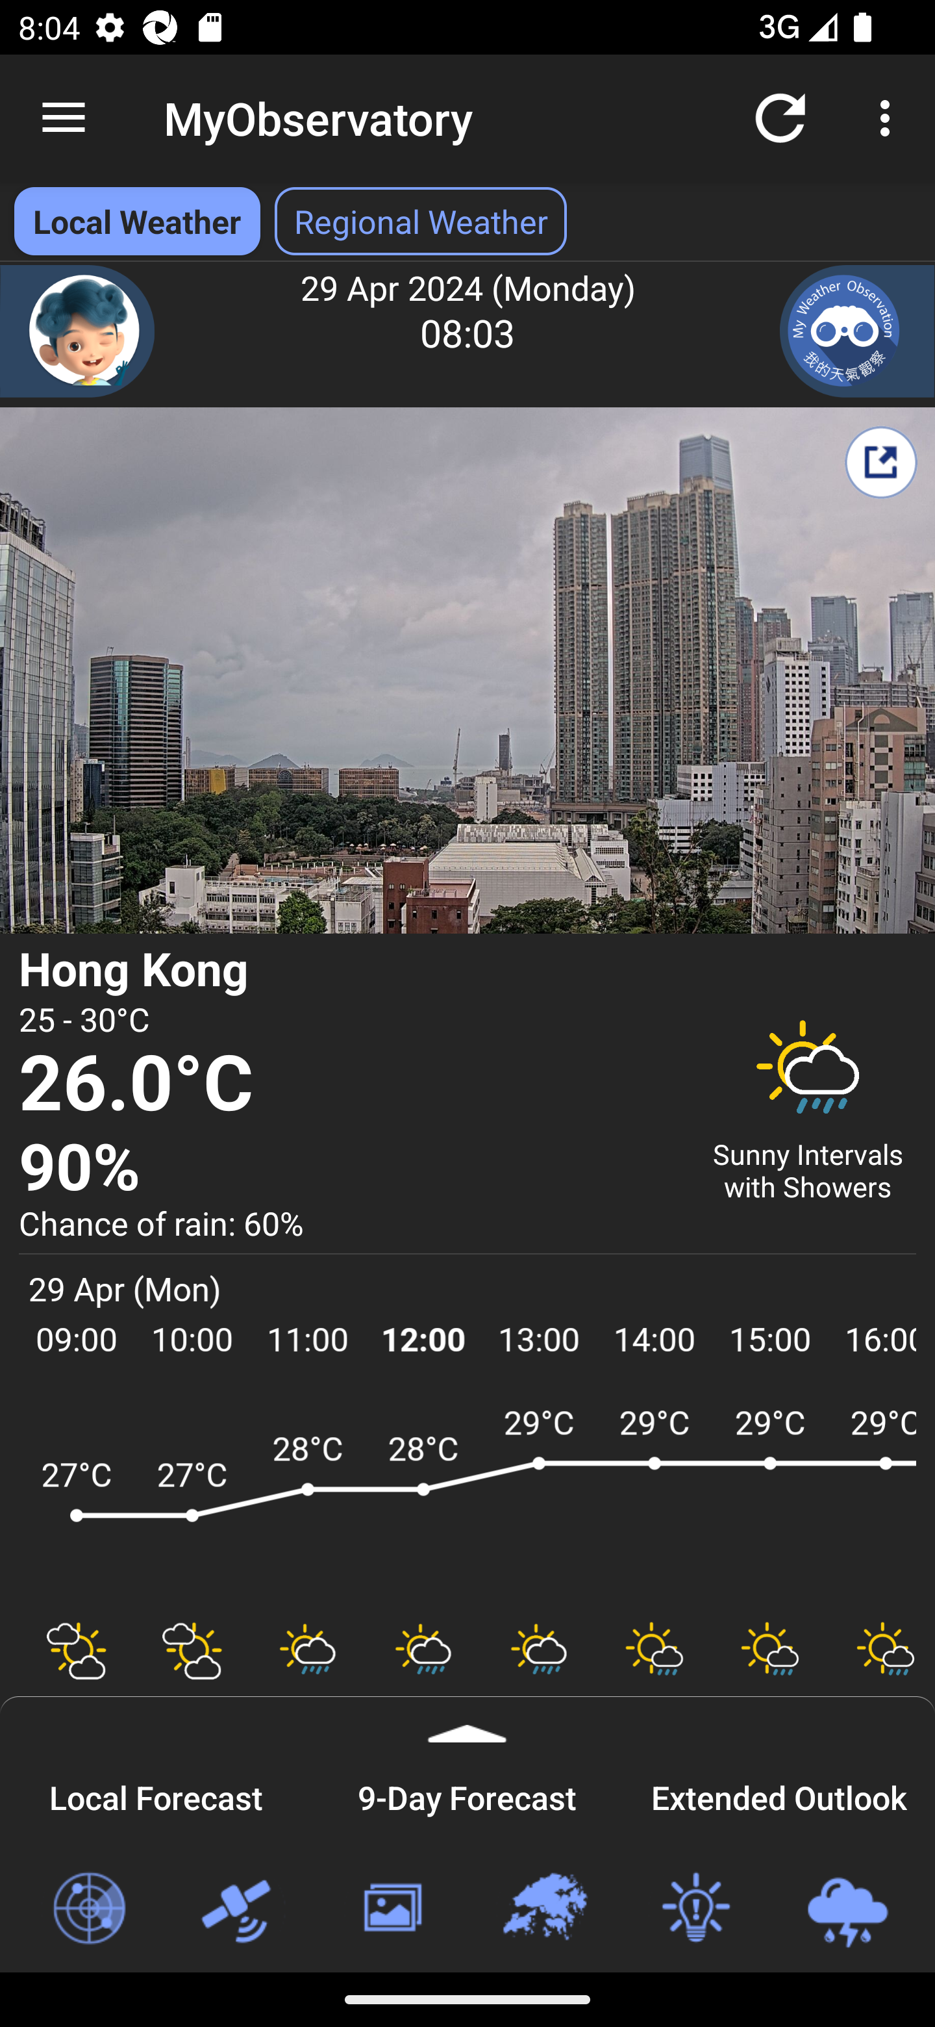  What do you see at coordinates (391, 1909) in the screenshot?
I see `Weather Photos` at bounding box center [391, 1909].